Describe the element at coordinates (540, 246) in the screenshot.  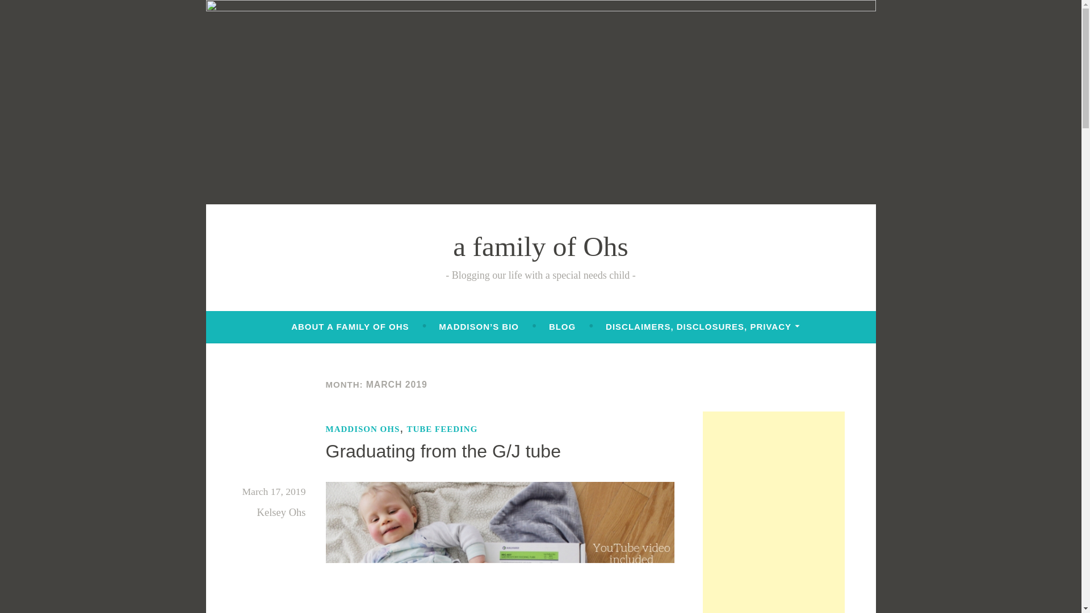
I see `a family of Ohs` at that location.